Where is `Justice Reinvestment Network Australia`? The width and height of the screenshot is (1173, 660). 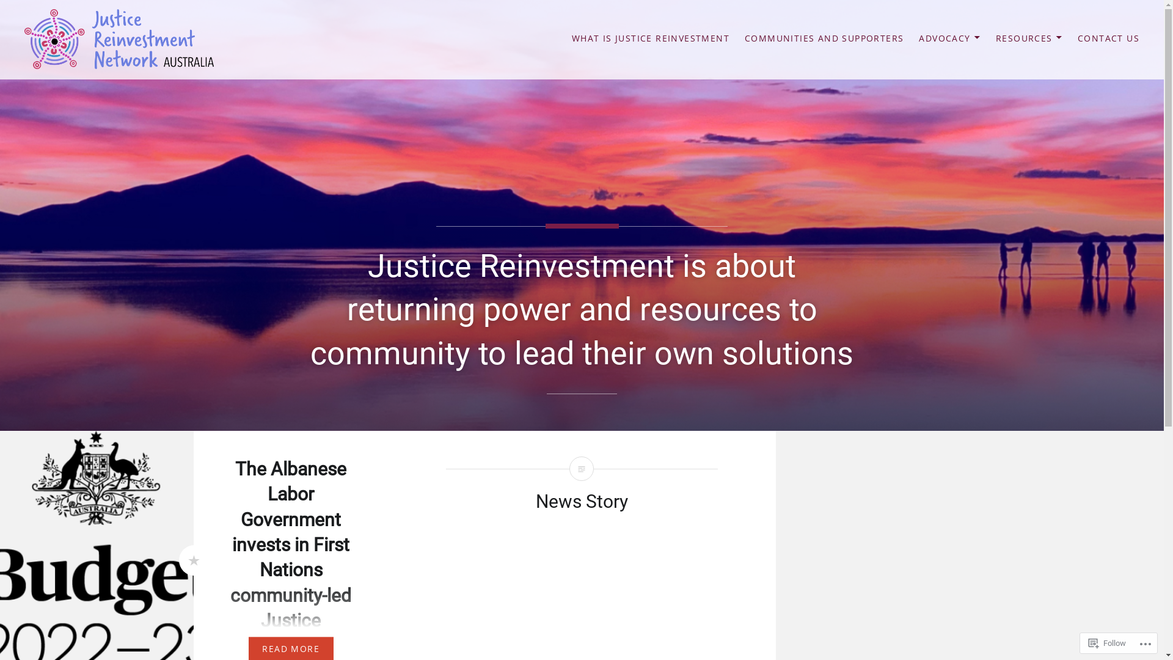 Justice Reinvestment Network Australia is located at coordinates (187, 81).